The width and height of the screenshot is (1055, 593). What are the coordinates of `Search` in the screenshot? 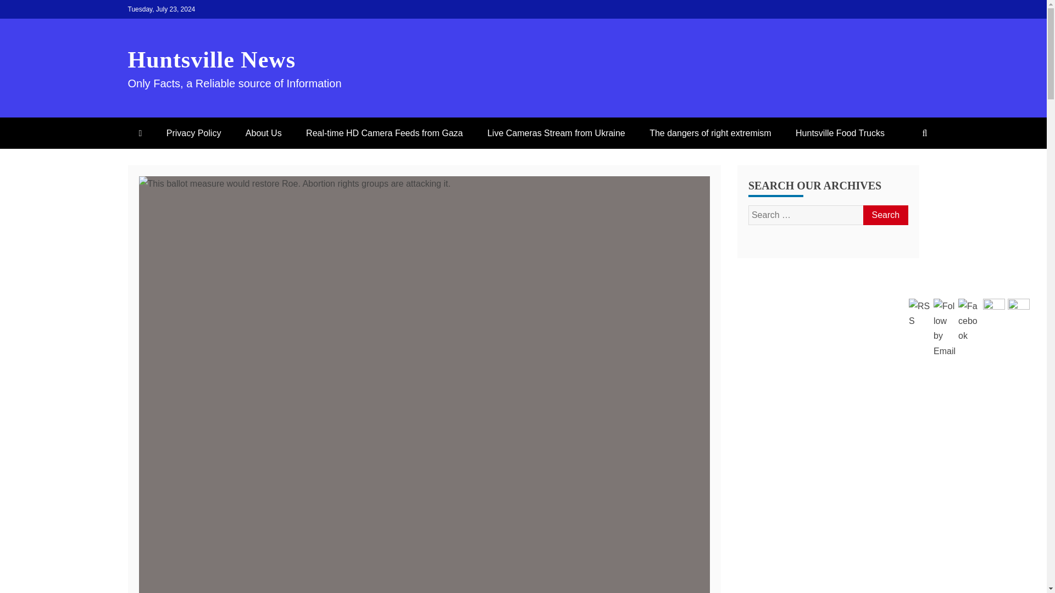 It's located at (885, 215).